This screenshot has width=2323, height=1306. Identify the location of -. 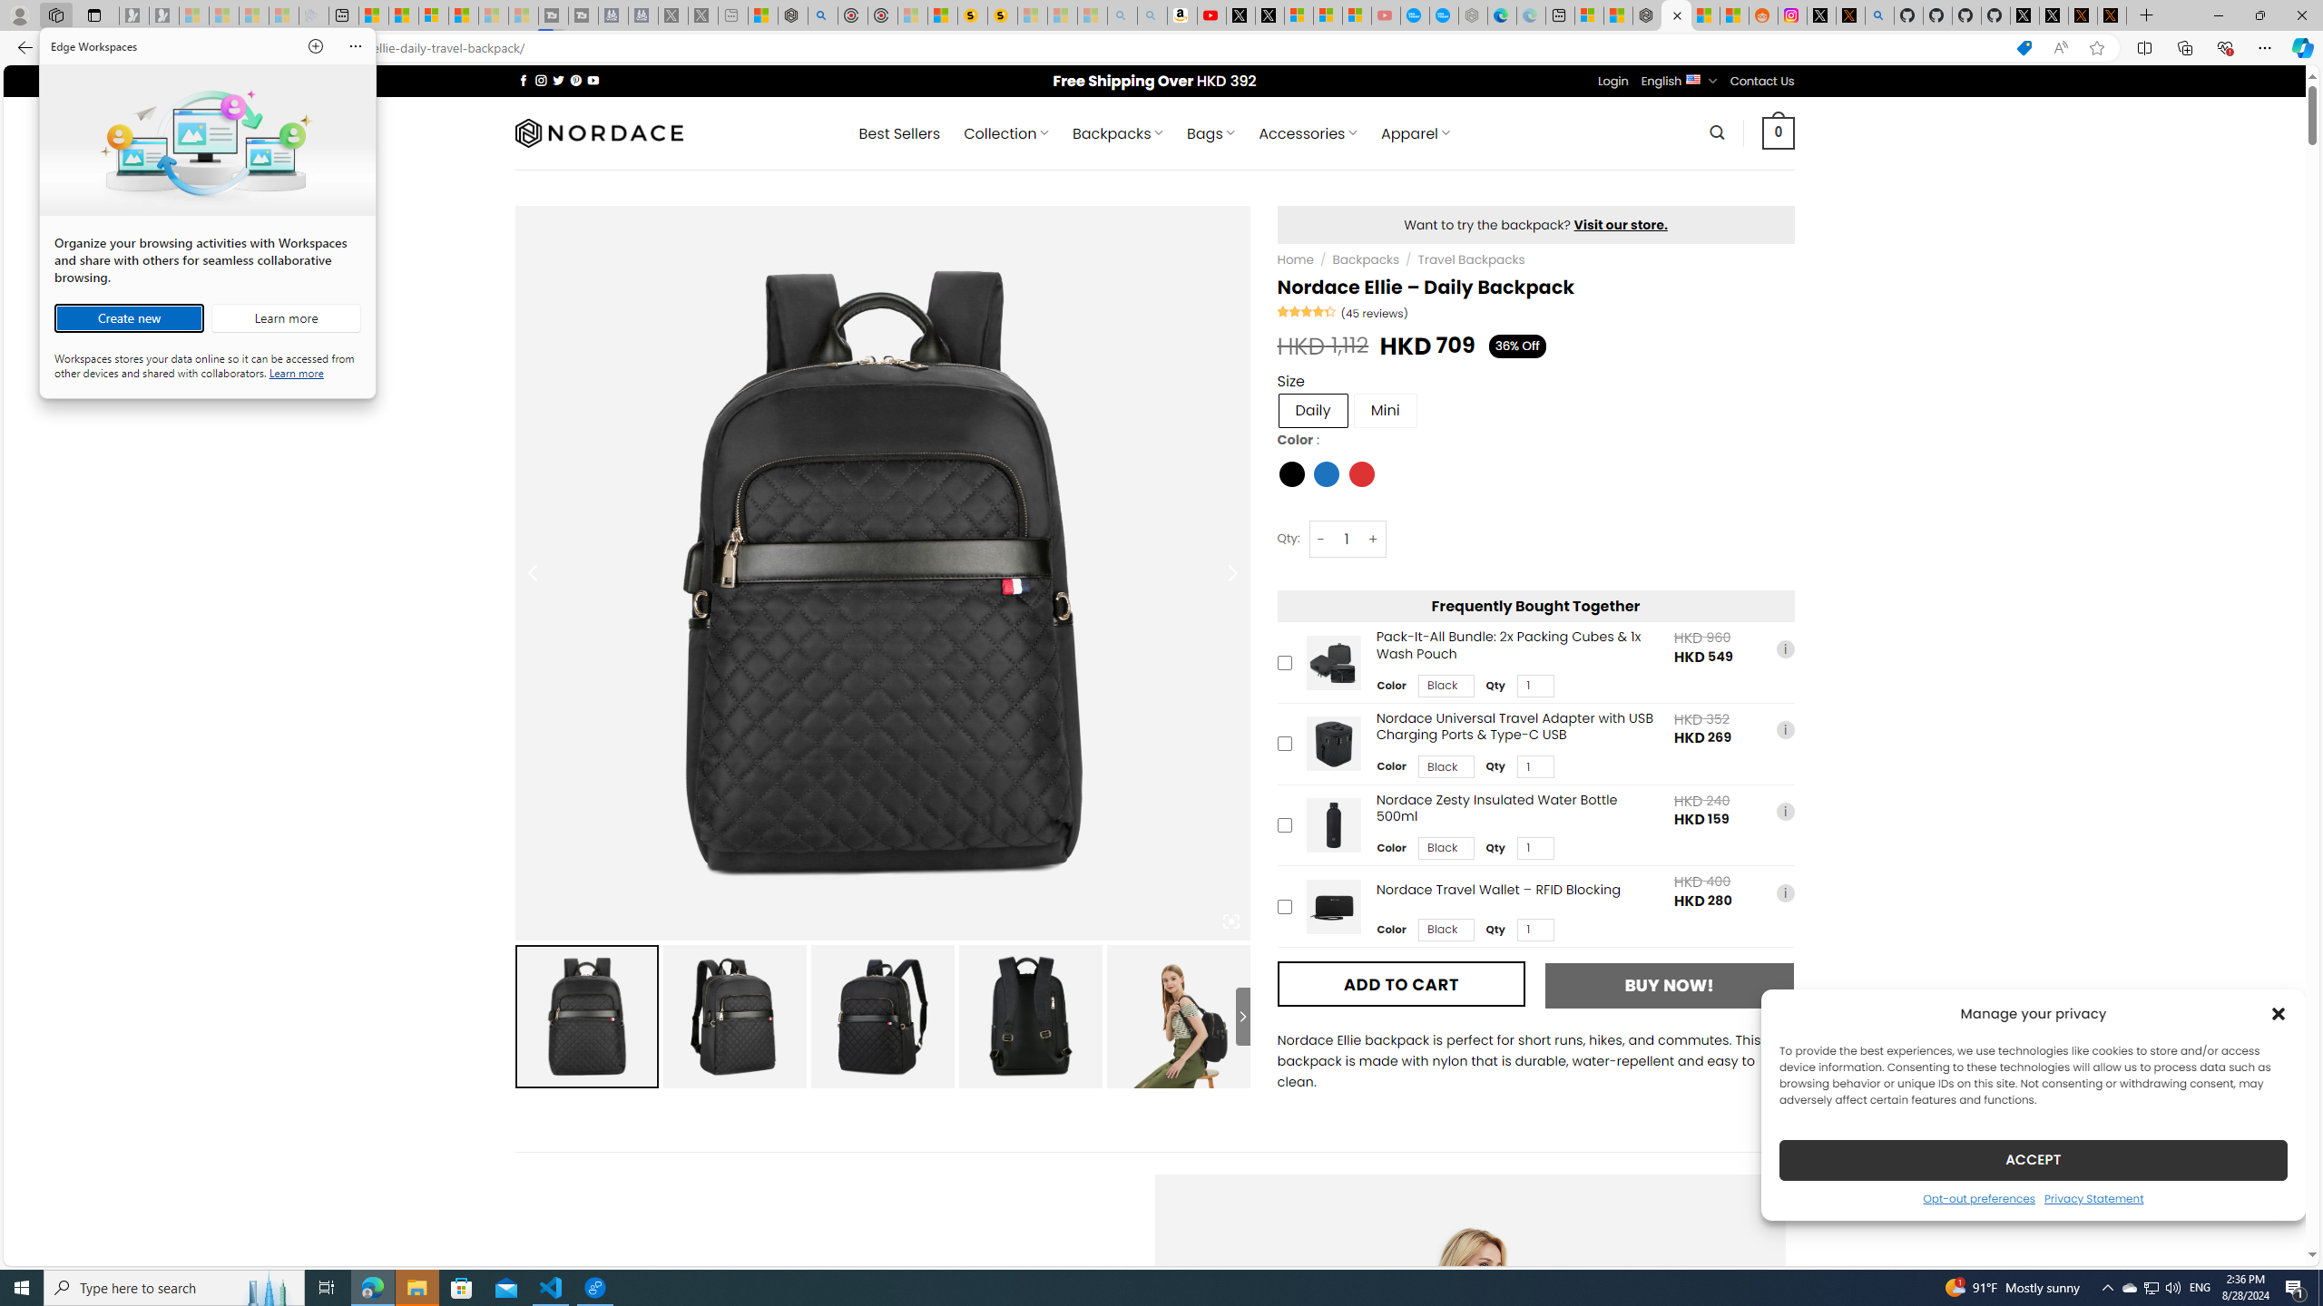
(1320, 539).